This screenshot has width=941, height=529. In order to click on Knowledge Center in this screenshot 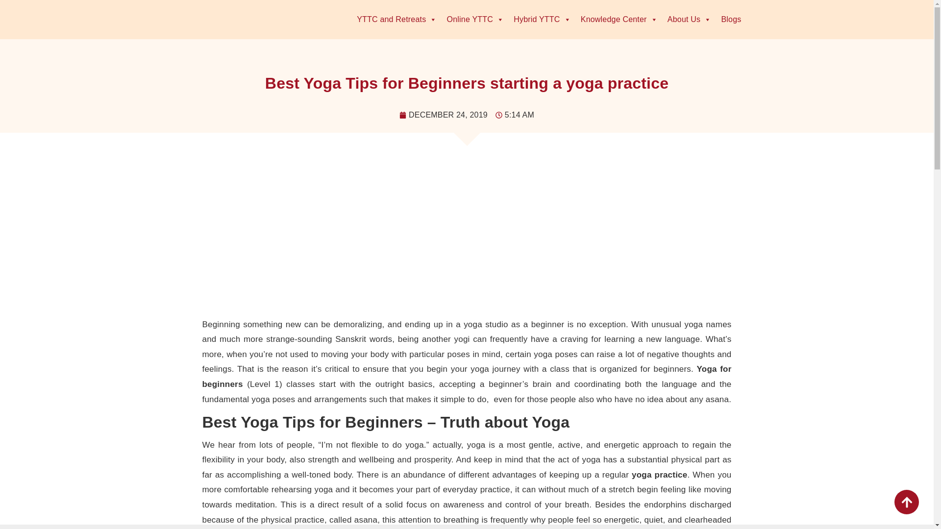, I will do `click(619, 20)`.